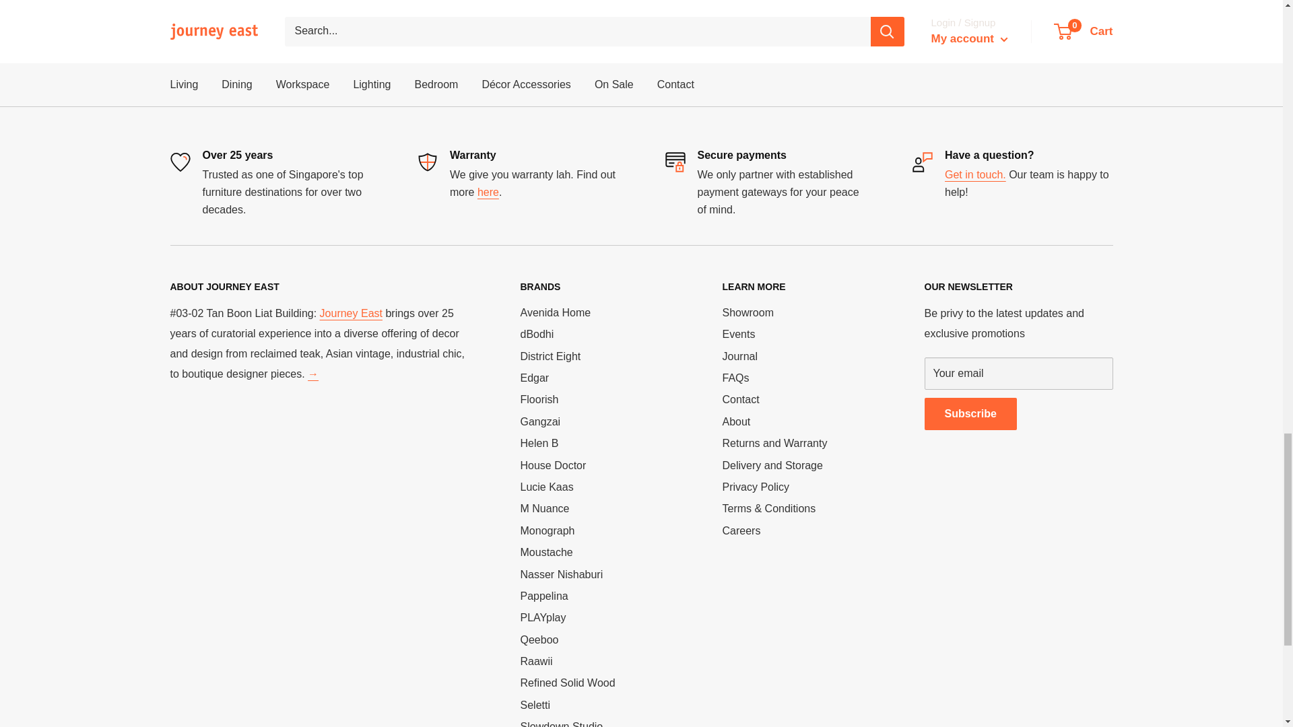 The image size is (1293, 727). What do you see at coordinates (975, 174) in the screenshot?
I see `Hello from the other side` at bounding box center [975, 174].